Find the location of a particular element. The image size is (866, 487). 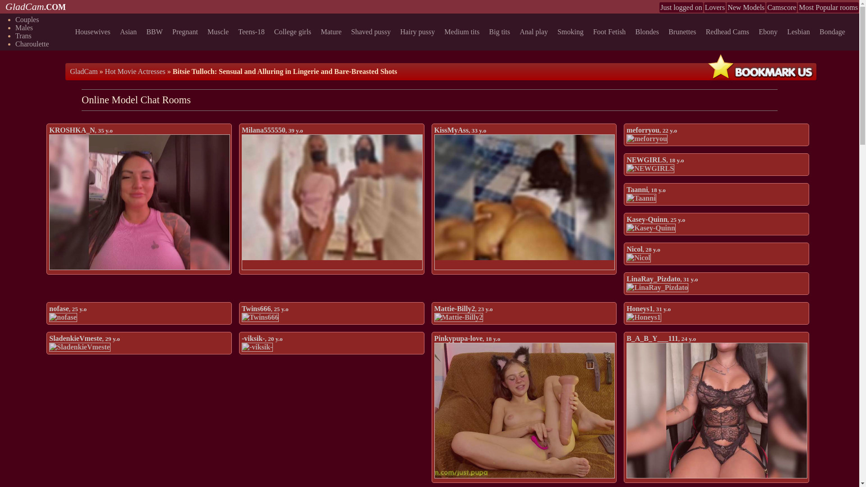

New Models is located at coordinates (746, 7).